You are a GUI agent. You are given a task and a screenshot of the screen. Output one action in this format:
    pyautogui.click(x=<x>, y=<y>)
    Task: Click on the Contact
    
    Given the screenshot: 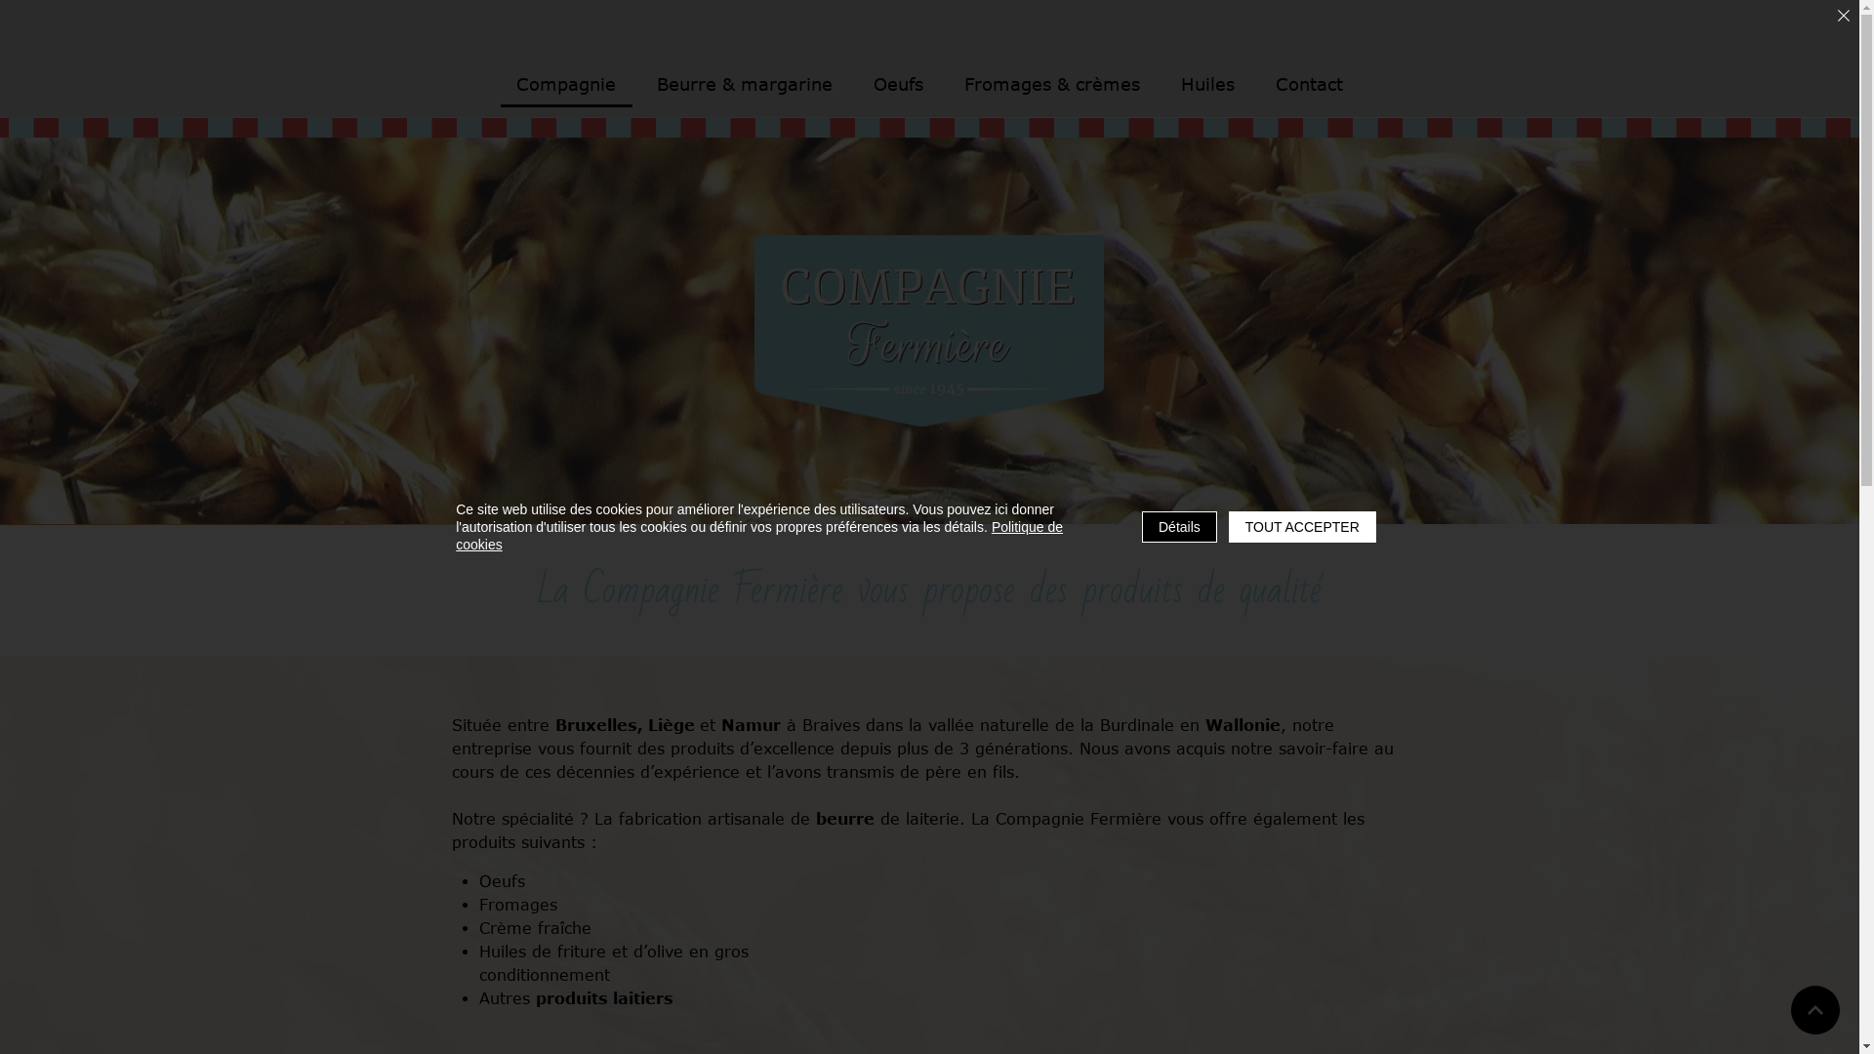 What is the action you would take?
    pyautogui.click(x=1310, y=86)
    